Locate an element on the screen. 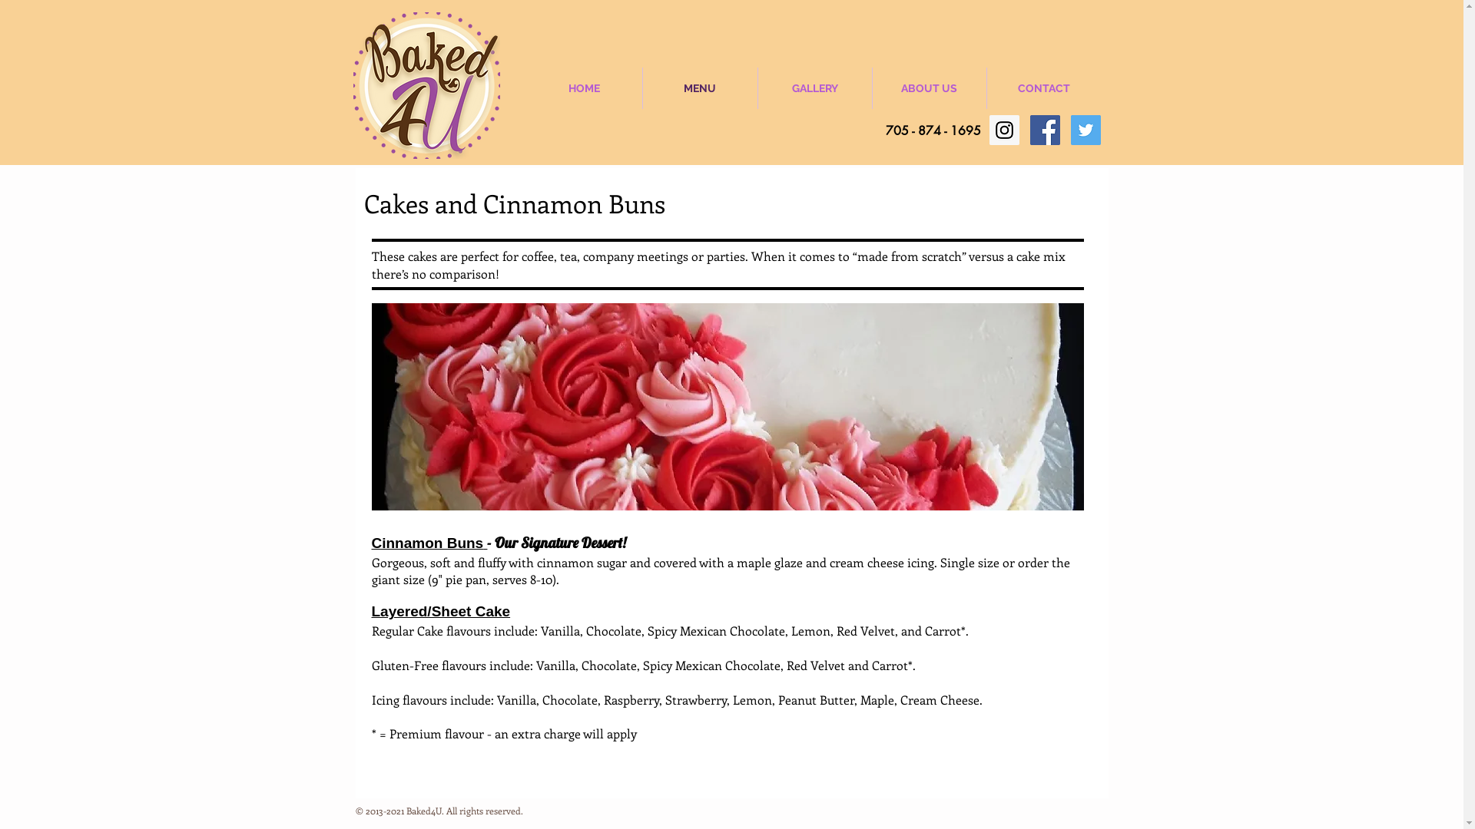 The width and height of the screenshot is (1475, 829). CONTACT is located at coordinates (1043, 88).